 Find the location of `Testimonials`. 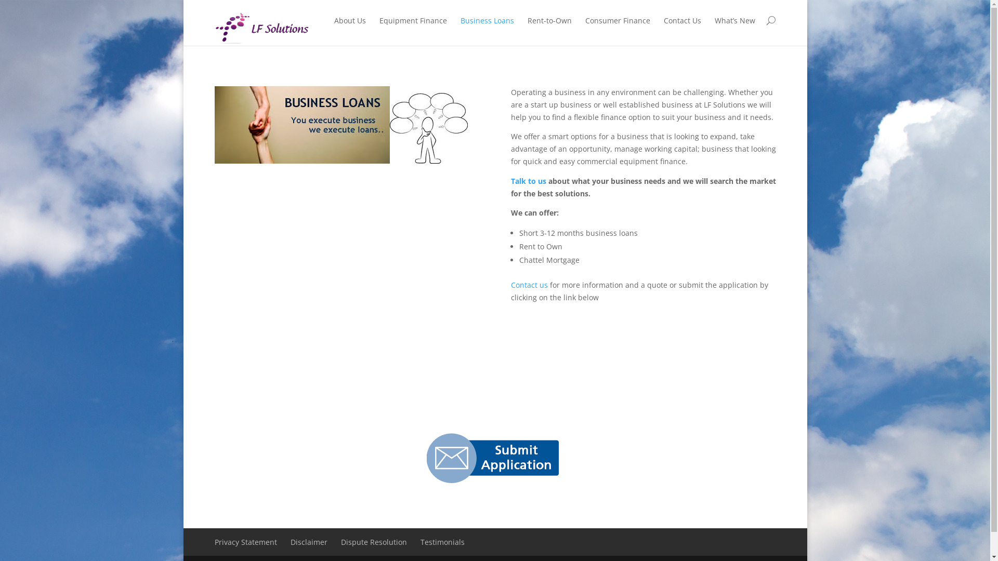

Testimonials is located at coordinates (442, 542).